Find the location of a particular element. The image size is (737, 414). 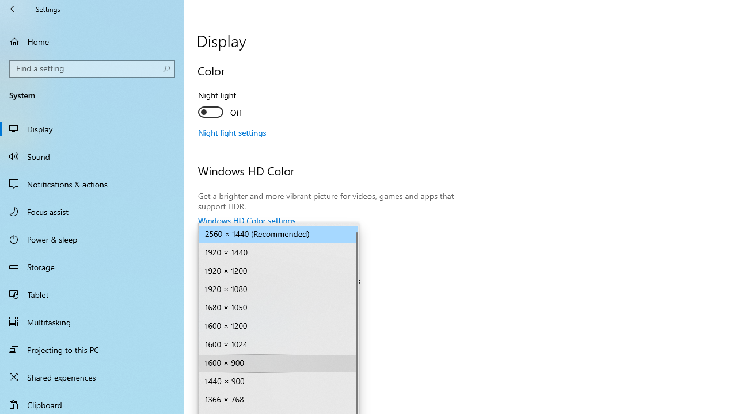

Search box, Find a setting is located at coordinates (92, 69).